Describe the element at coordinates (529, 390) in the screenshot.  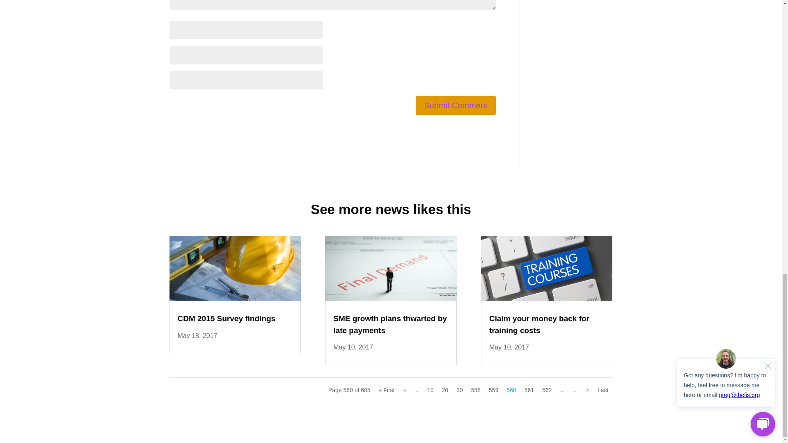
I see `Page 561` at that location.